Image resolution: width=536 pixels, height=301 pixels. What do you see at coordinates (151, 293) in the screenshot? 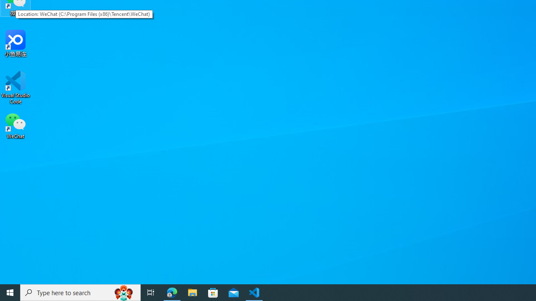
I see `Task View` at bounding box center [151, 293].